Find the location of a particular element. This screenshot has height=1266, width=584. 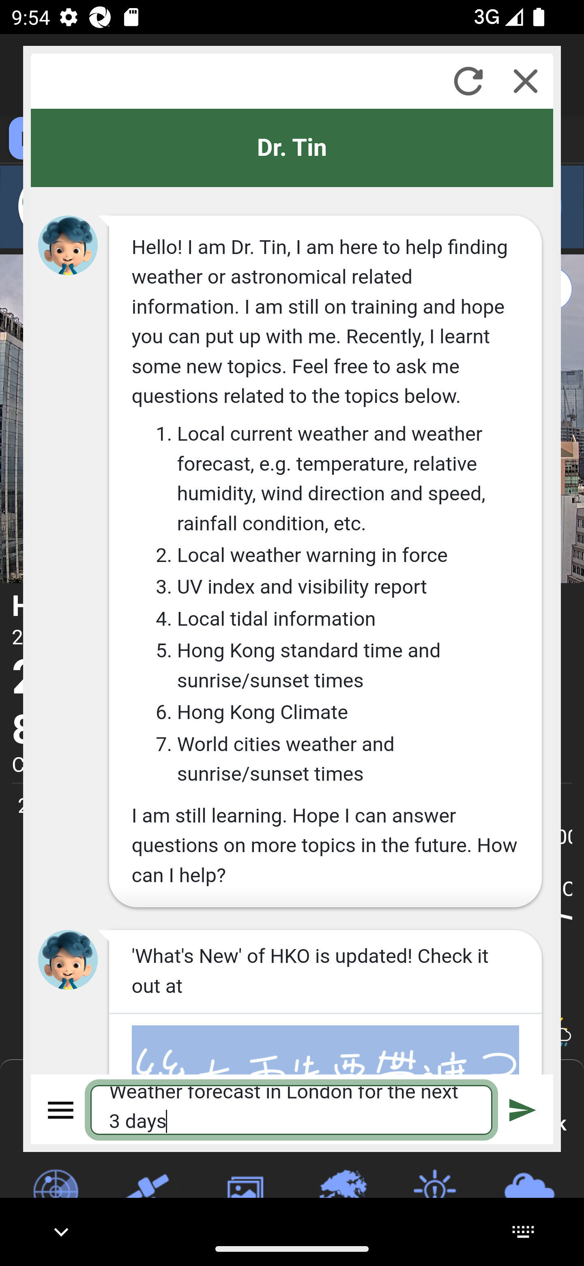

Submit is located at coordinates (523, 1109).